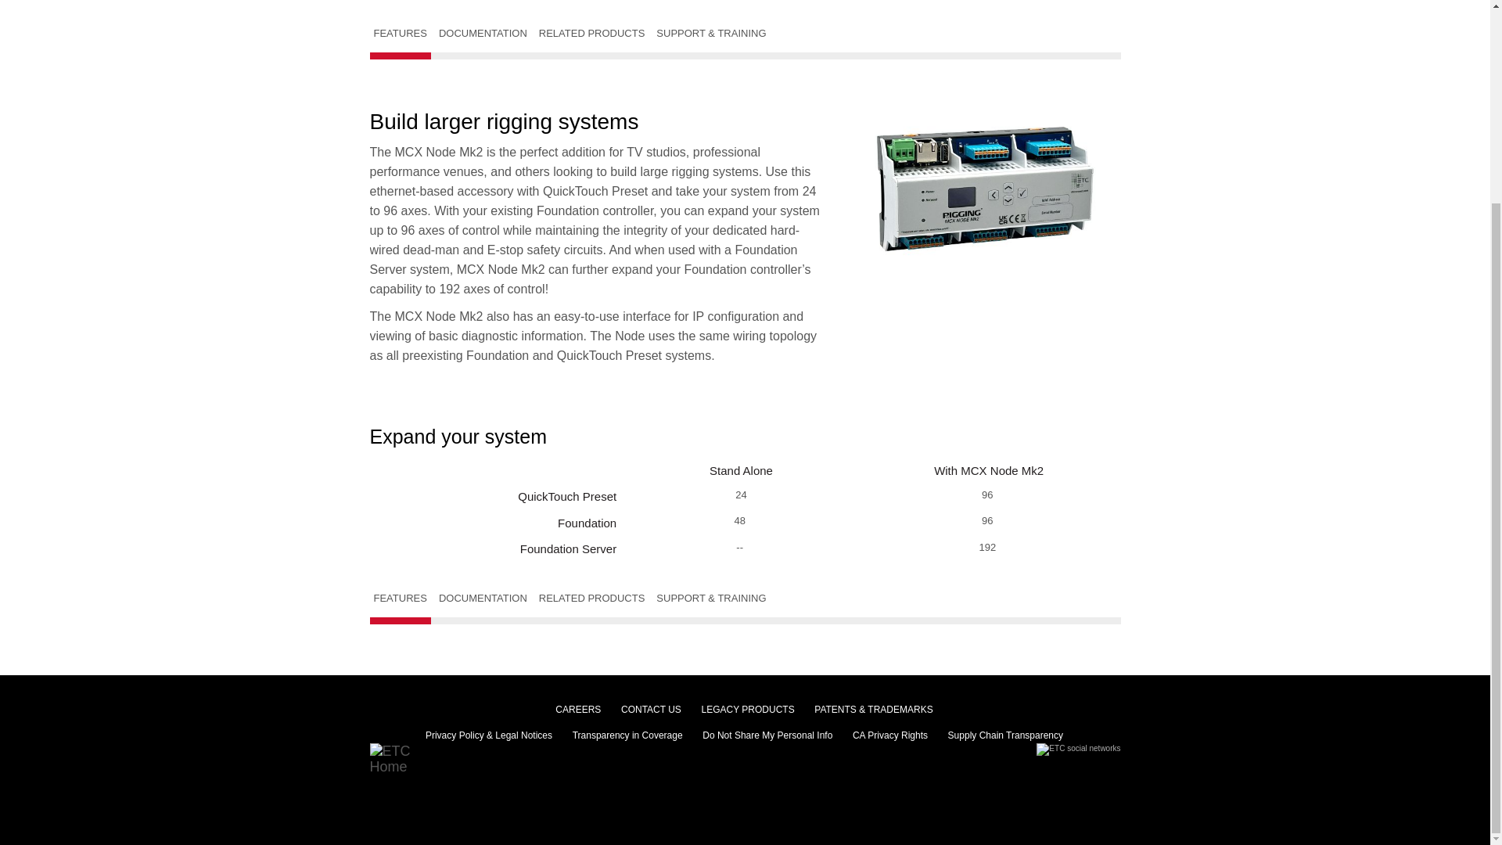 The height and width of the screenshot is (845, 1502). Describe the element at coordinates (578, 707) in the screenshot. I see `Careers` at that location.